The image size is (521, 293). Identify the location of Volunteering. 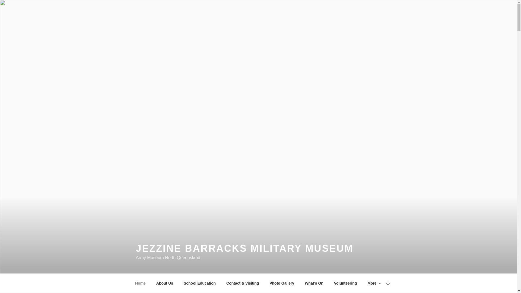
(345, 283).